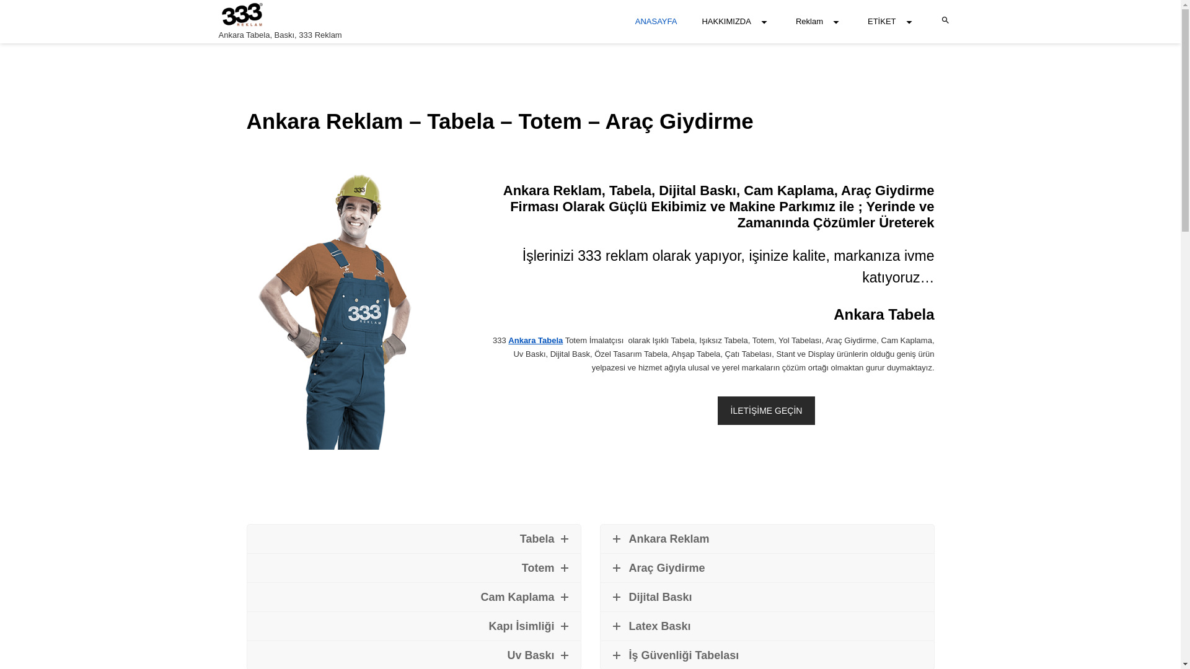 Image resolution: width=1190 pixels, height=669 pixels. What do you see at coordinates (767, 539) in the screenshot?
I see `Ankara Reklam` at bounding box center [767, 539].